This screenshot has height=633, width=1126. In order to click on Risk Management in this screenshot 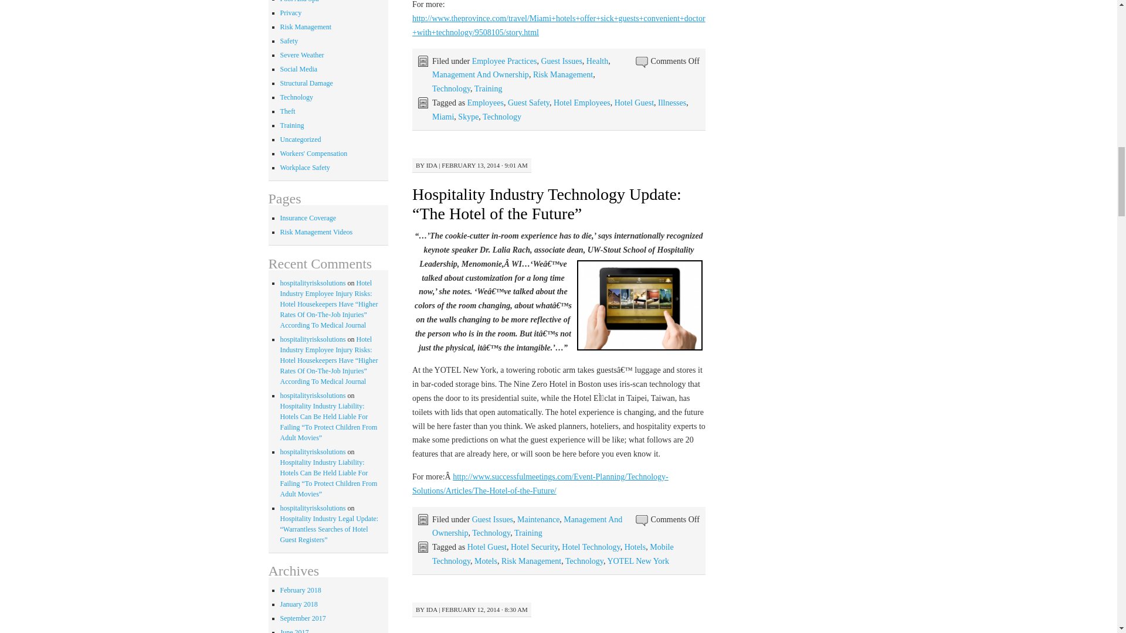, I will do `click(563, 74)`.